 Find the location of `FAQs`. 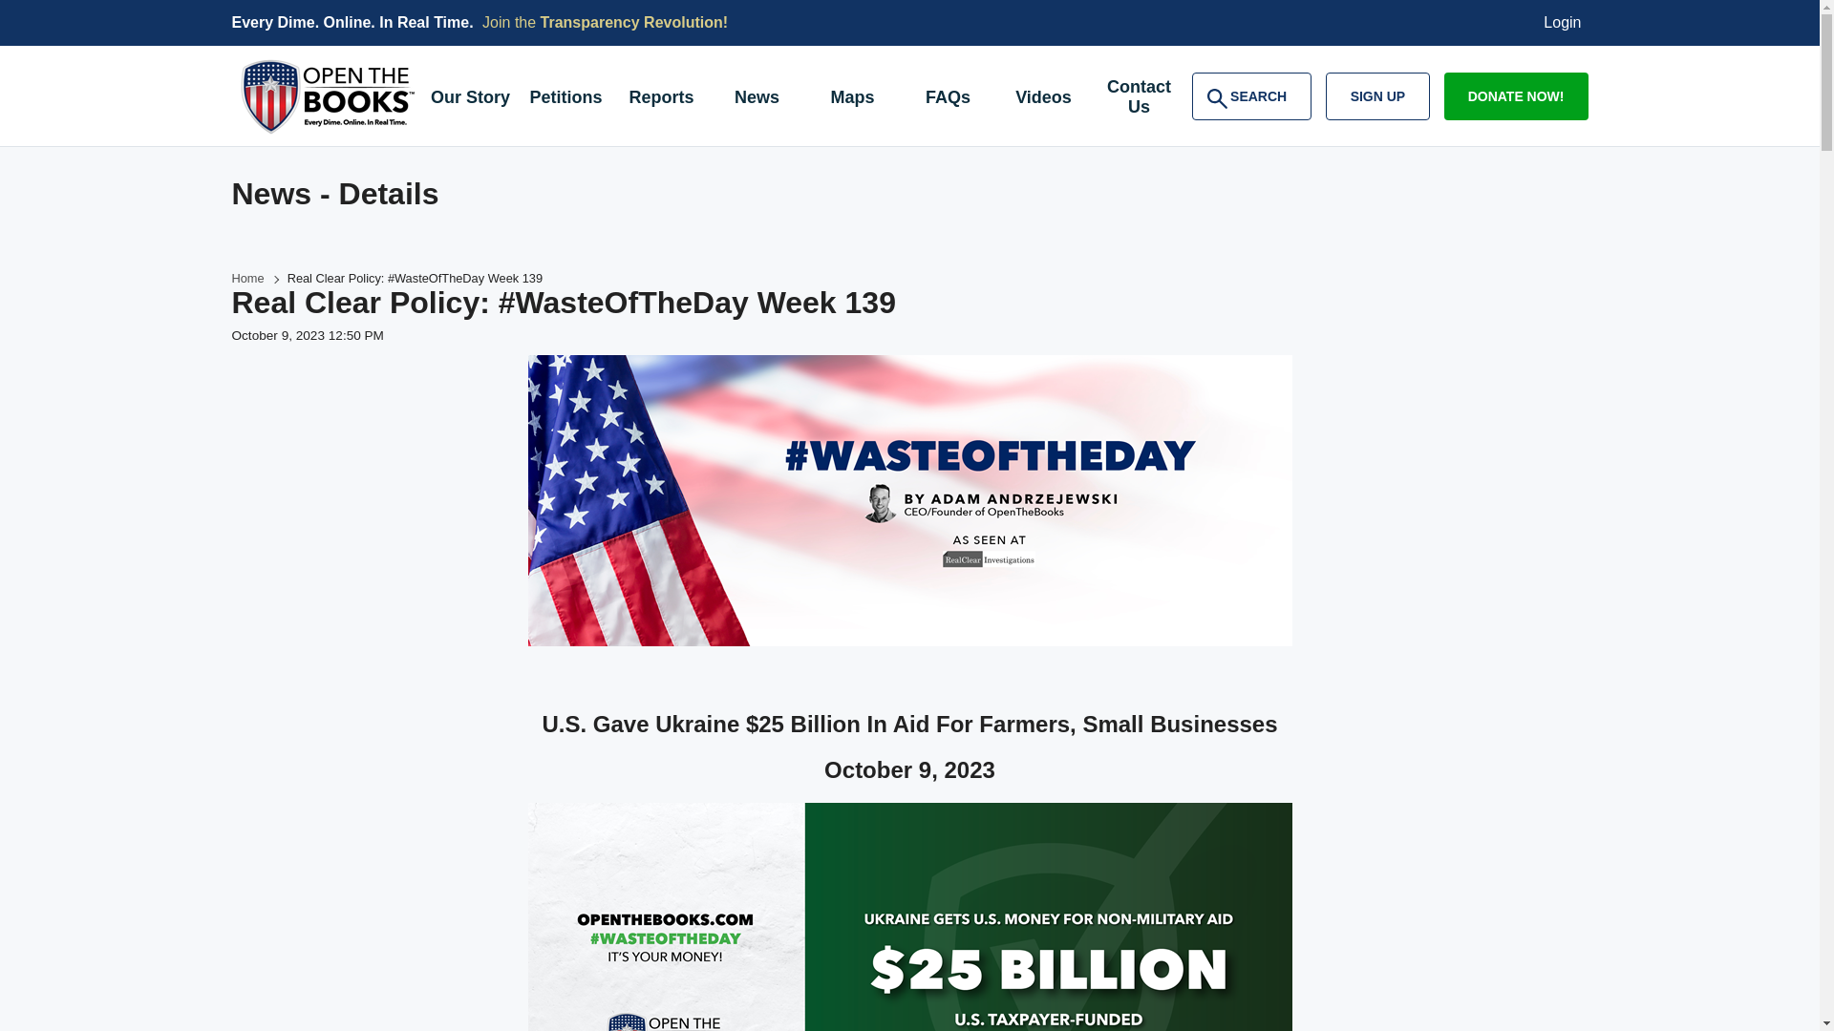

FAQs is located at coordinates (948, 99).